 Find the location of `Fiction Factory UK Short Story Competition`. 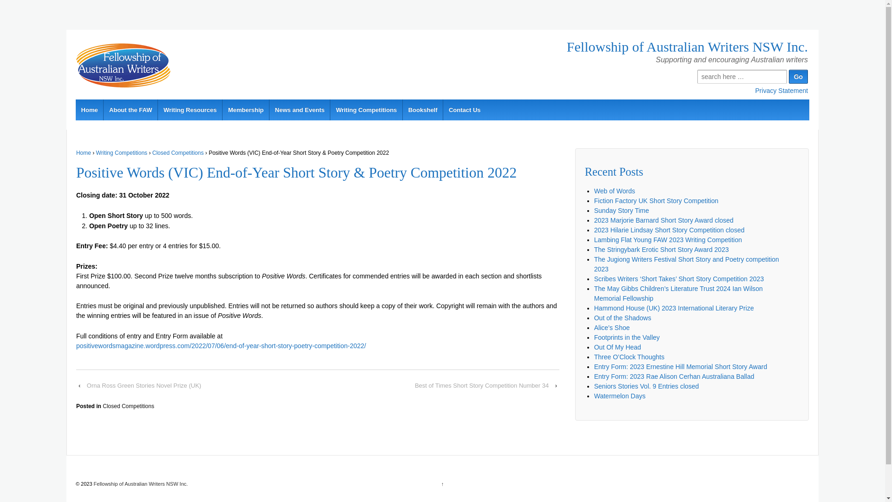

Fiction Factory UK Short Story Competition is located at coordinates (656, 201).